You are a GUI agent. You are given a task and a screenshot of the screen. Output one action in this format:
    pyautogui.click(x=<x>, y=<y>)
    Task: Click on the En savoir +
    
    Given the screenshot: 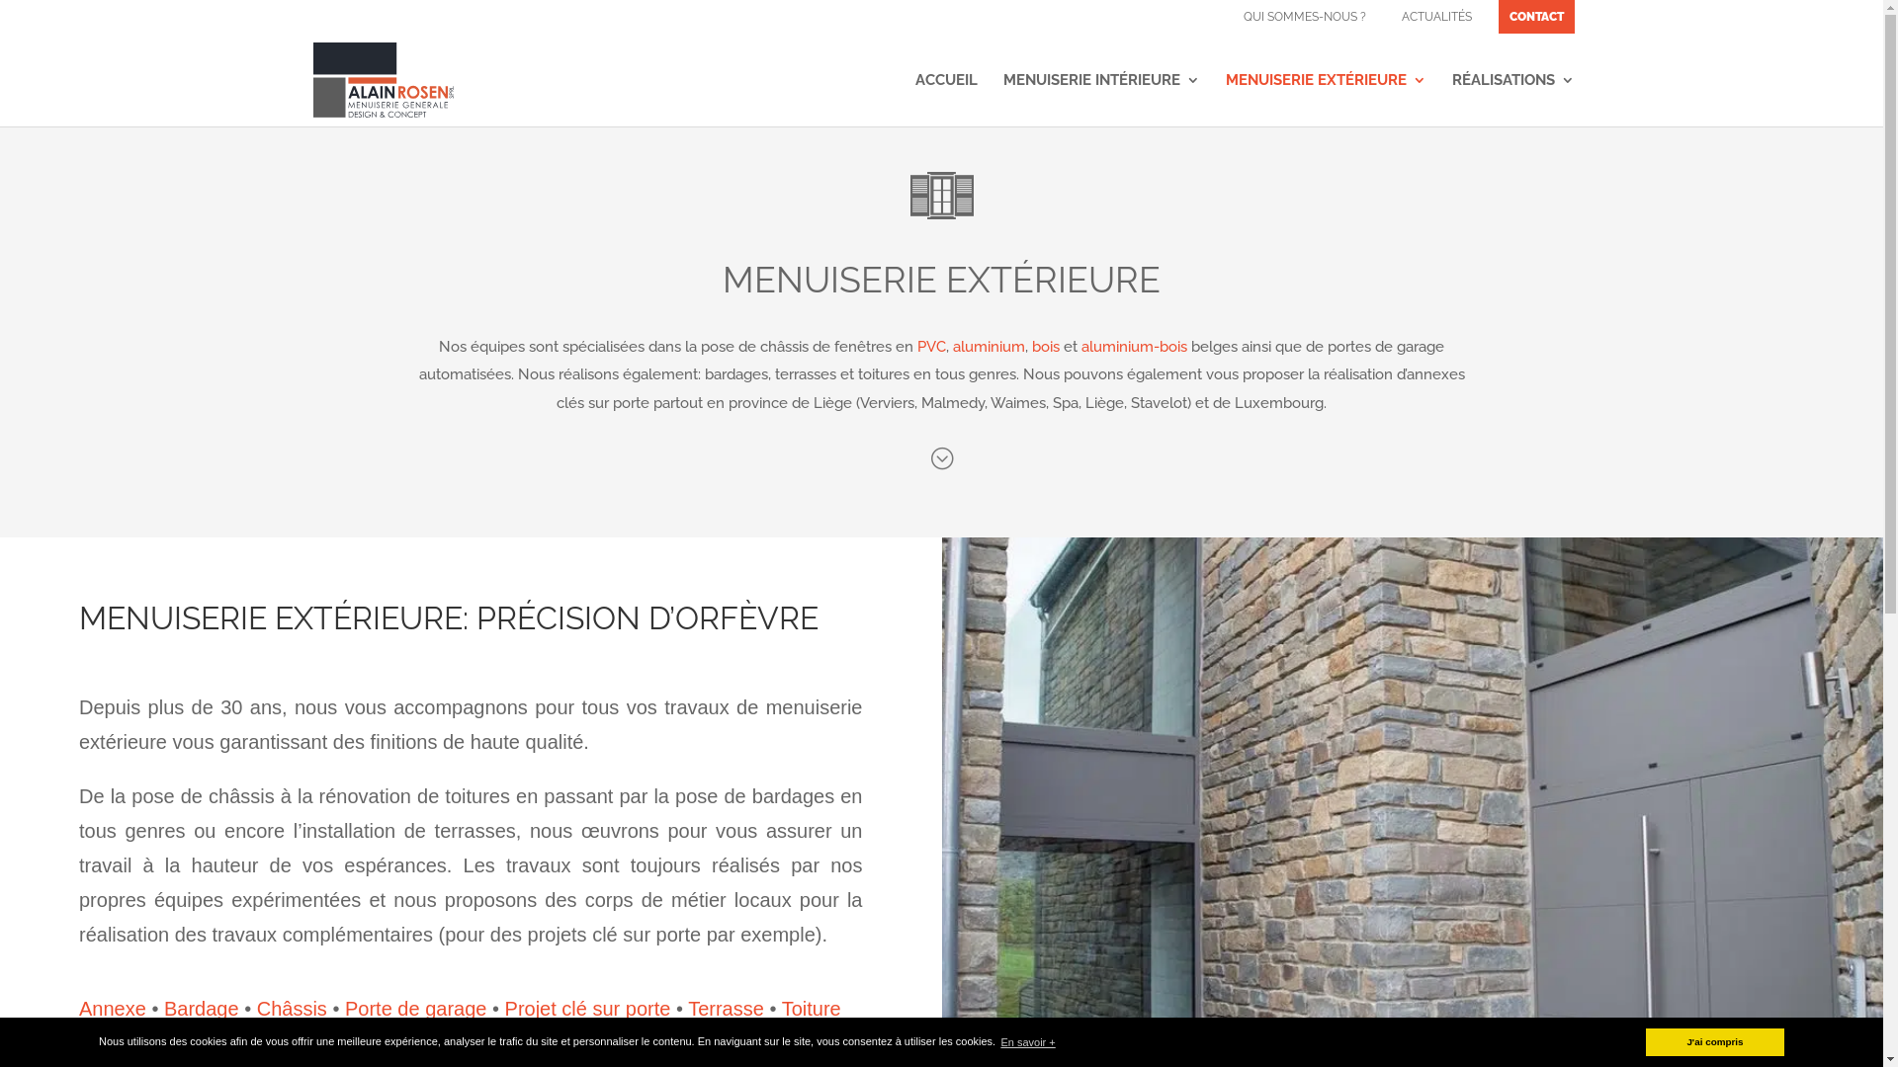 What is the action you would take?
    pyautogui.click(x=1028, y=1041)
    